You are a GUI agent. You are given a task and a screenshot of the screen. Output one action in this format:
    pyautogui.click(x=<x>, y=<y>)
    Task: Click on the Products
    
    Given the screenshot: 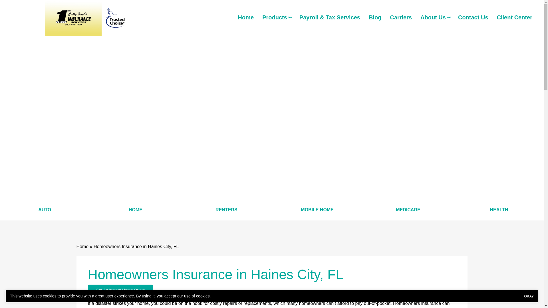 What is the action you would take?
    pyautogui.click(x=277, y=17)
    